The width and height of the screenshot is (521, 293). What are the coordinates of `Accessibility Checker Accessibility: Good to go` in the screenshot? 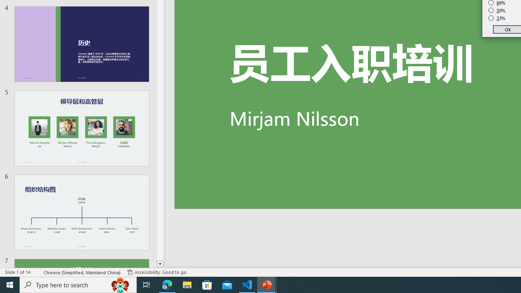 It's located at (156, 272).